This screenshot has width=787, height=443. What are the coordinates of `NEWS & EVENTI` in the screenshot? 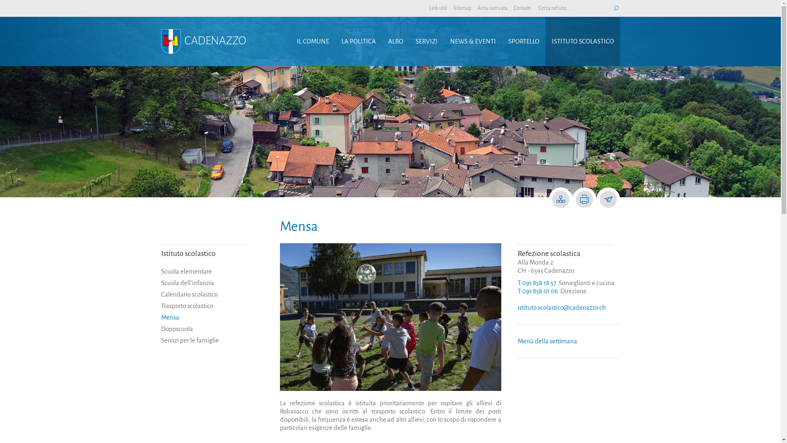 It's located at (473, 41).